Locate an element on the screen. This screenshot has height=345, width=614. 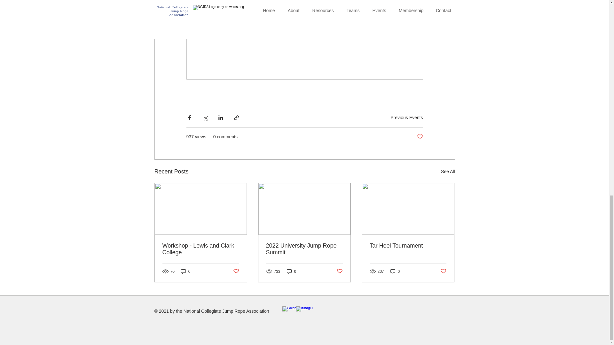
2022 University Jump Rope Summit is located at coordinates (304, 249).